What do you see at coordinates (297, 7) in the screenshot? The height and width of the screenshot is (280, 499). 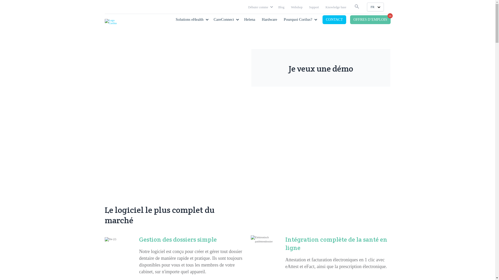 I see `Webshop` at bounding box center [297, 7].